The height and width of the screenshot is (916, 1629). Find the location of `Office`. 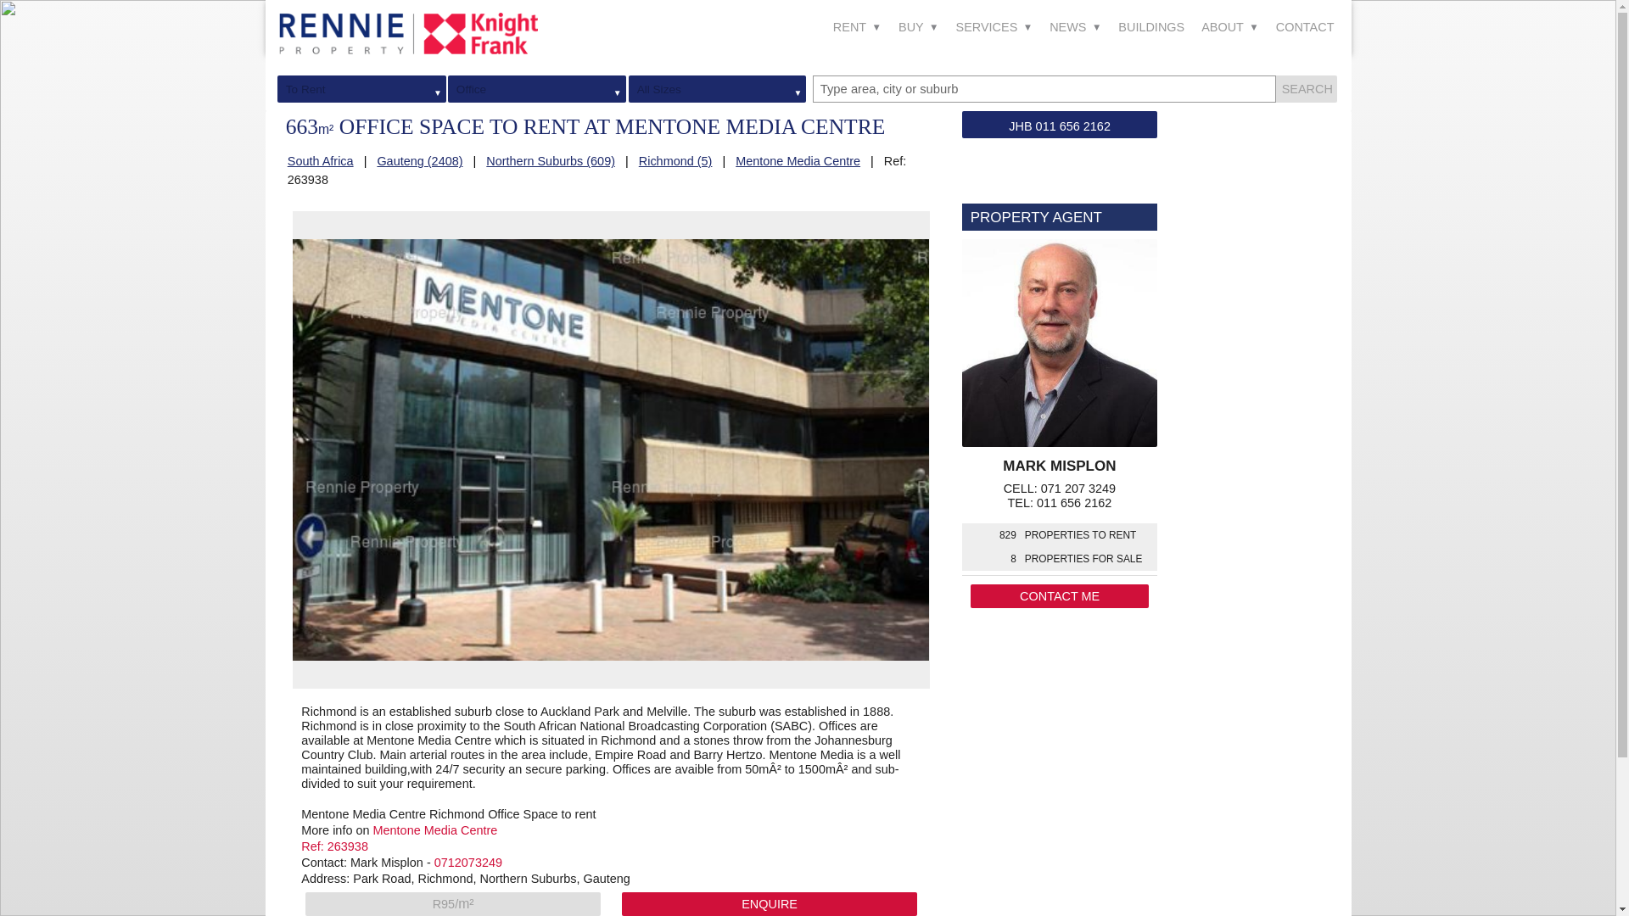

Office is located at coordinates (546, 88).